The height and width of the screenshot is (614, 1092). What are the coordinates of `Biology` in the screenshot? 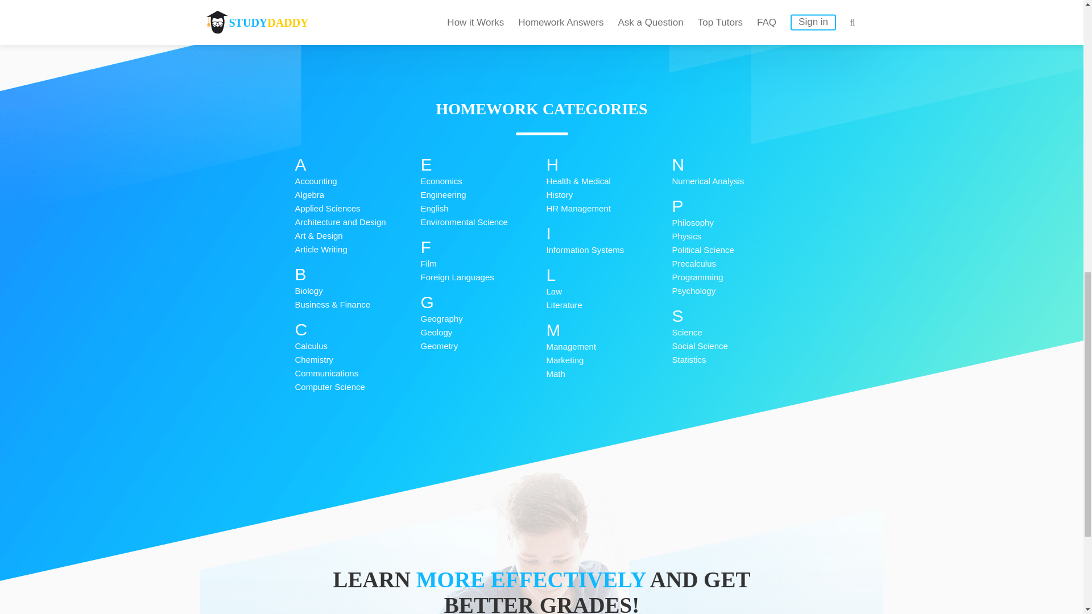 It's located at (357, 291).